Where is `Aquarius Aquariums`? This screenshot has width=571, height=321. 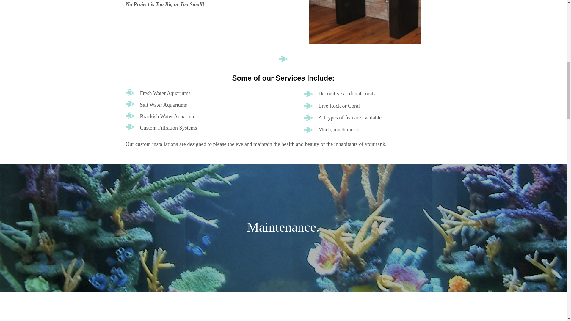
Aquarius Aquariums is located at coordinates (308, 94).